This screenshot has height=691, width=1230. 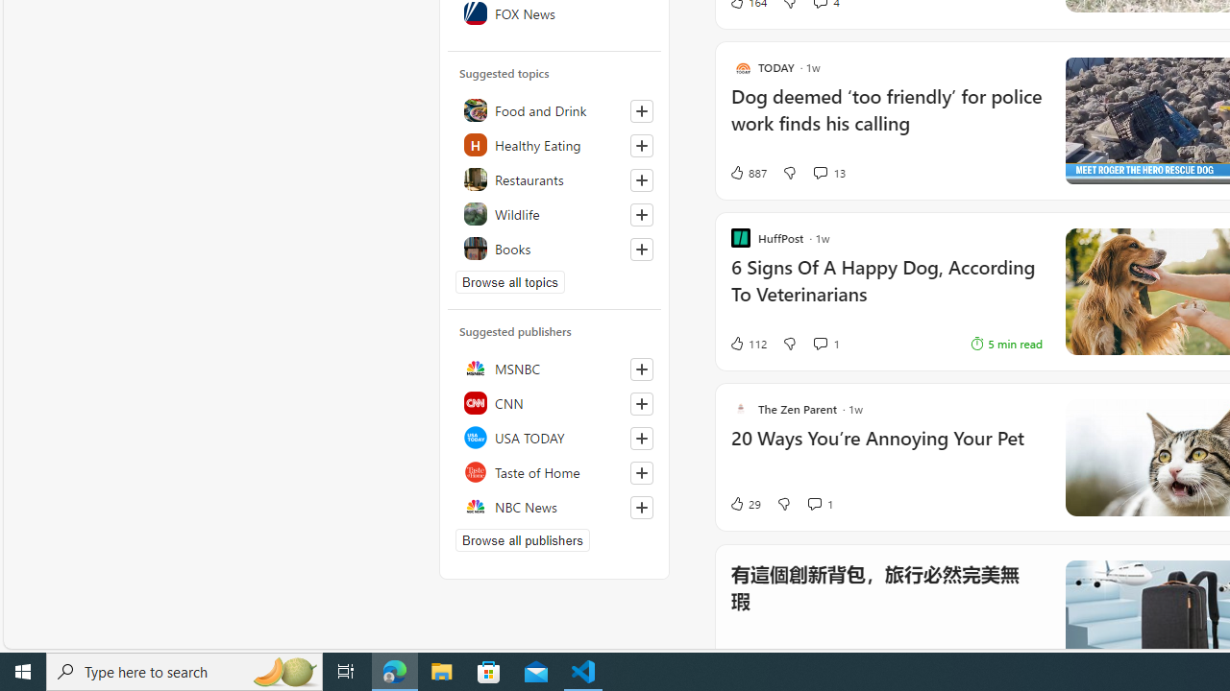 What do you see at coordinates (641, 250) in the screenshot?
I see `Follow this topic` at bounding box center [641, 250].